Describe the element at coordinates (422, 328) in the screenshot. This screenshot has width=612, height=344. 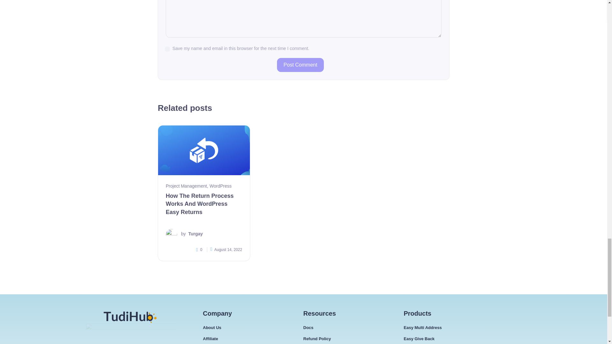
I see `Easy Multi Address` at that location.